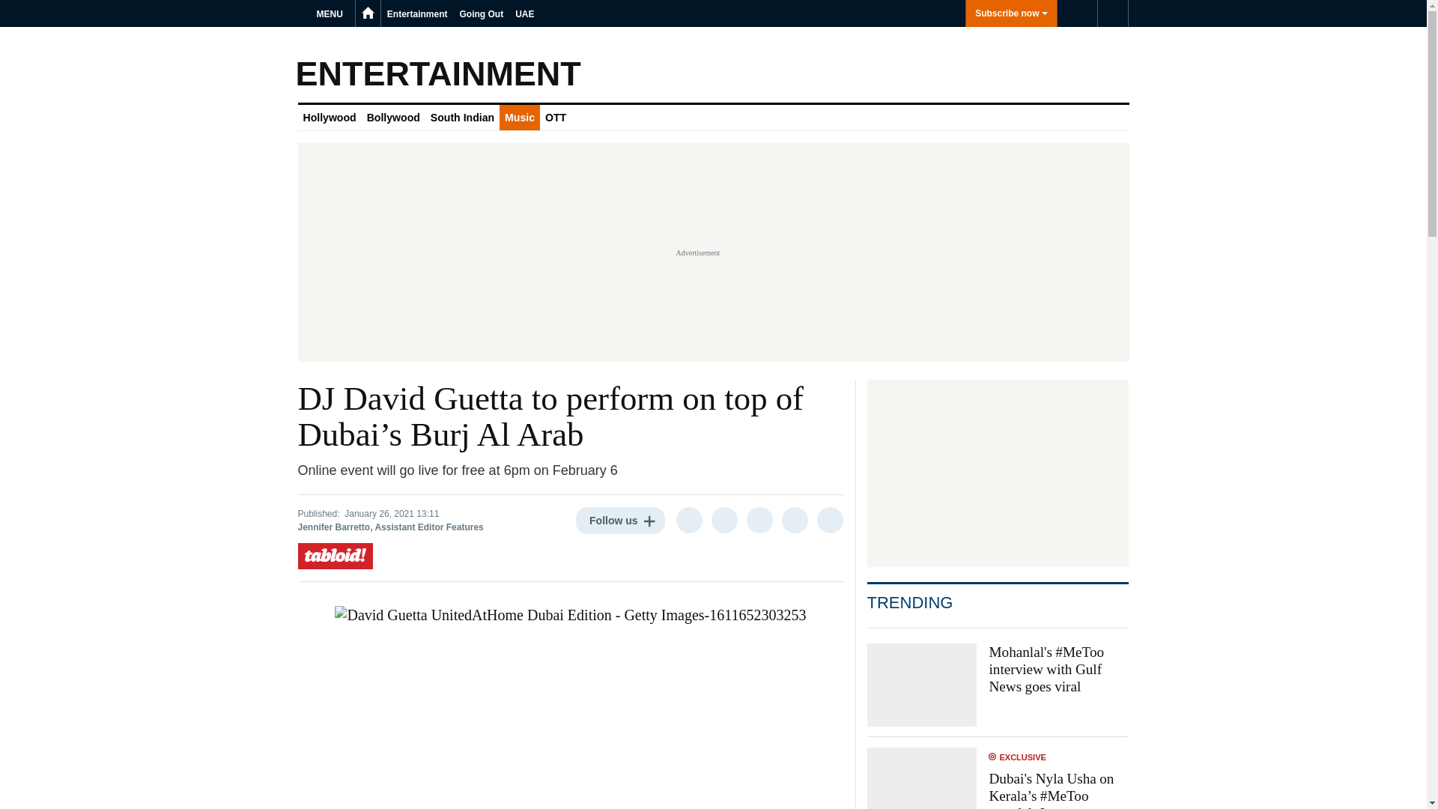  Describe the element at coordinates (417, 13) in the screenshot. I see `Entertainment` at that location.